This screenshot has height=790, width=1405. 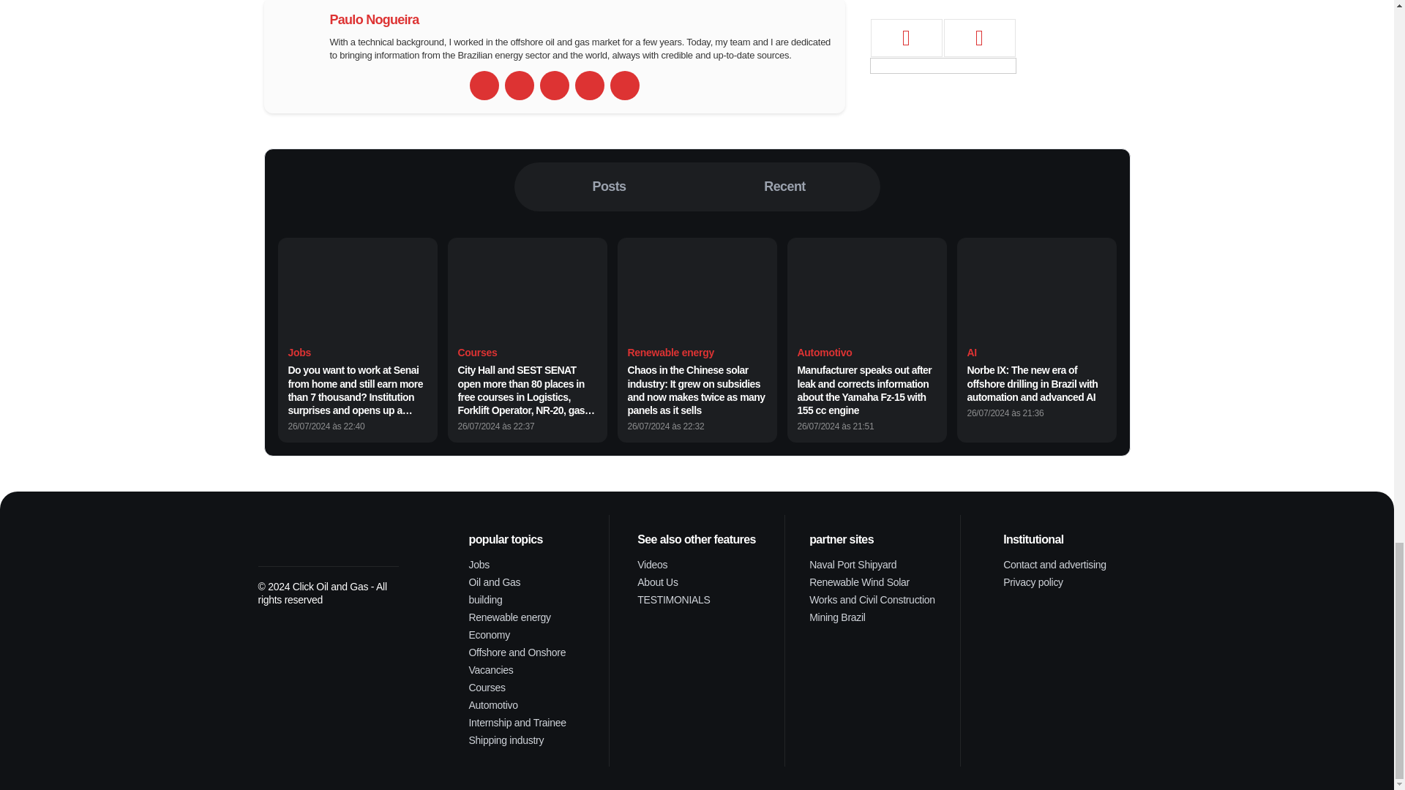 What do you see at coordinates (589, 86) in the screenshot?
I see `linkedin` at bounding box center [589, 86].